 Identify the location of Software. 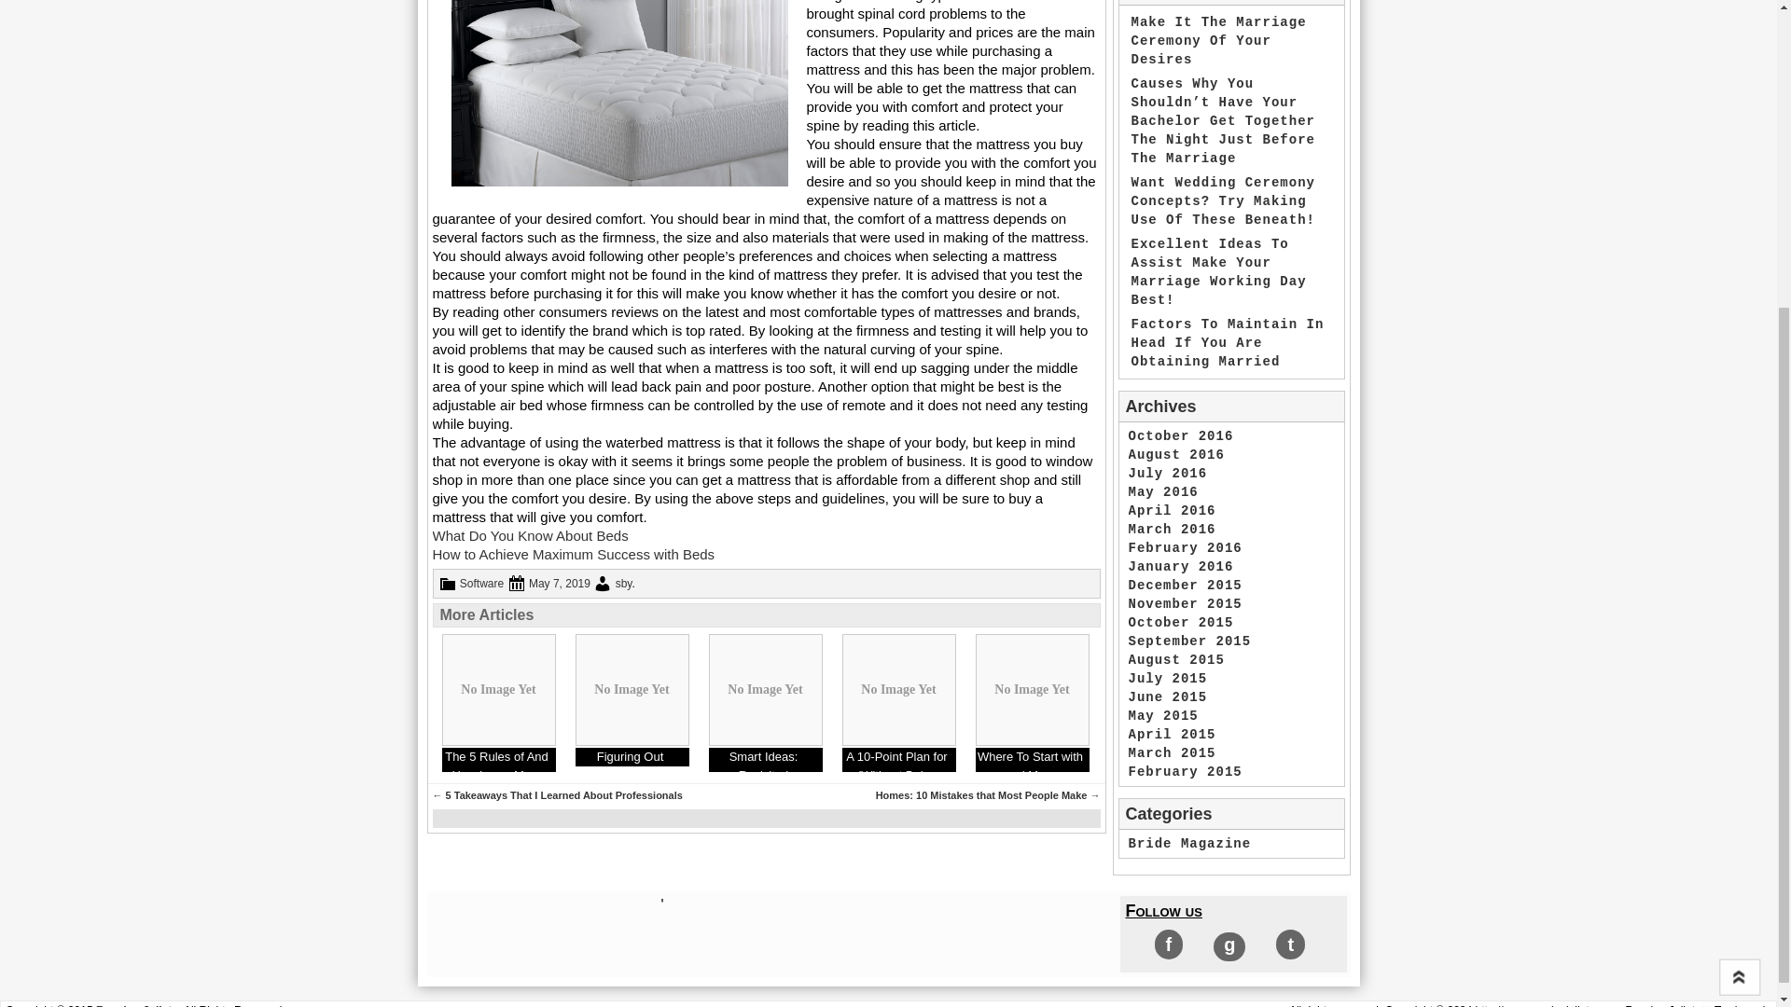
(481, 583).